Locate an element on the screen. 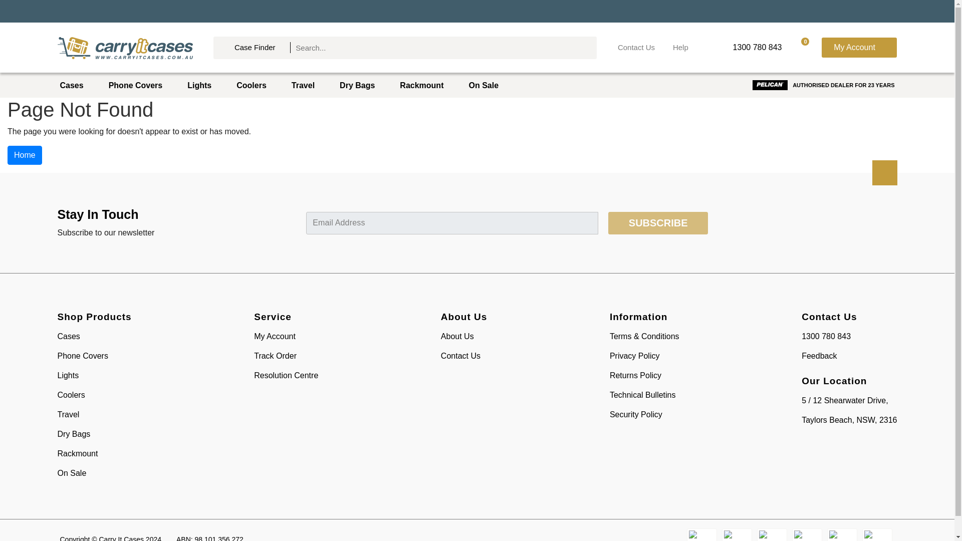 The height and width of the screenshot is (541, 962). Carry It Cases is located at coordinates (124, 47).